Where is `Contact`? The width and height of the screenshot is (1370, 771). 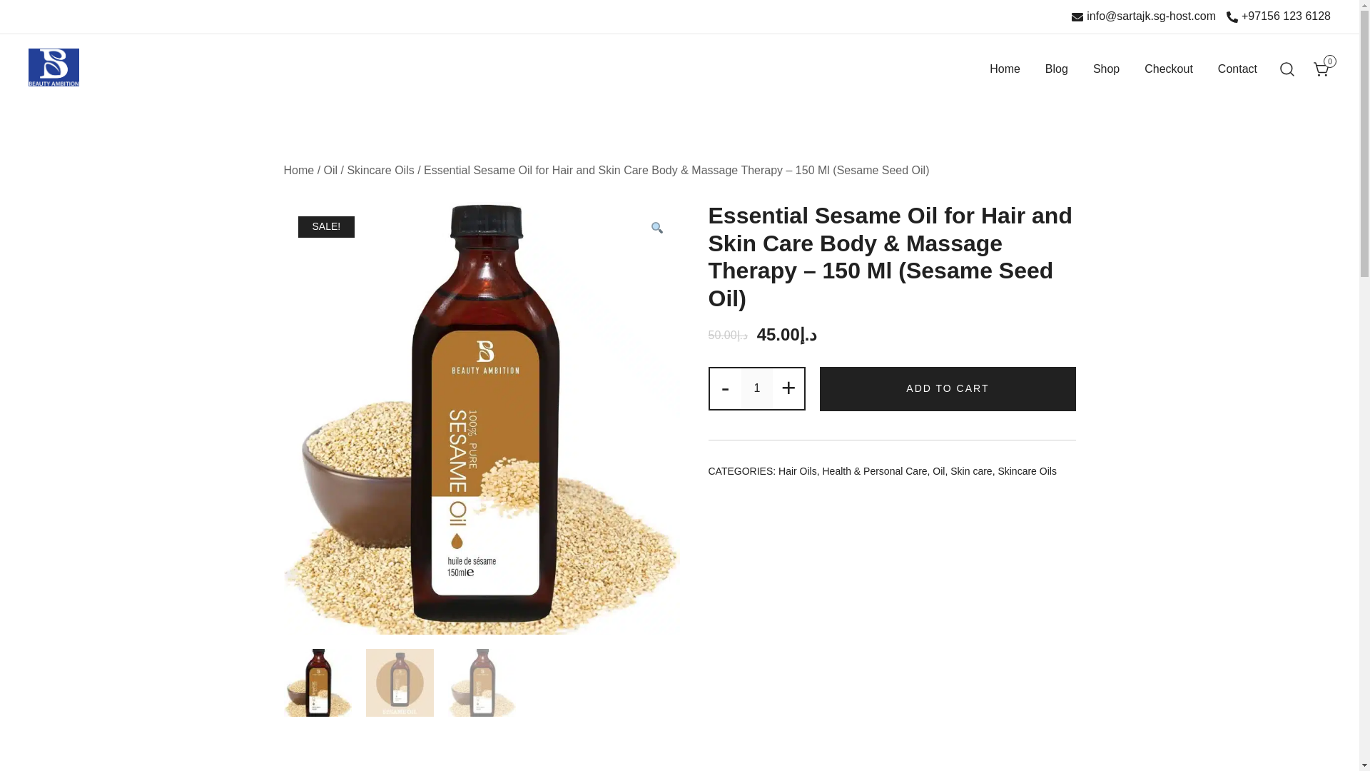
Contact is located at coordinates (1237, 69).